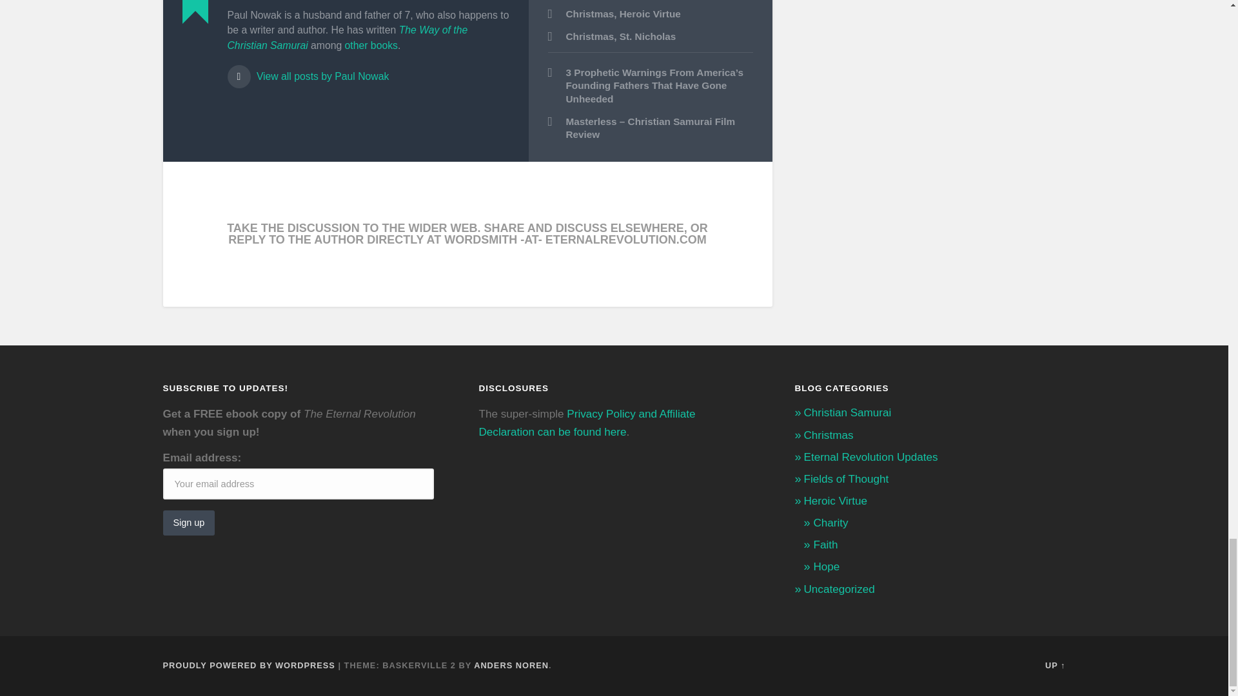  Describe the element at coordinates (650, 14) in the screenshot. I see `Heroic Virtue` at that location.